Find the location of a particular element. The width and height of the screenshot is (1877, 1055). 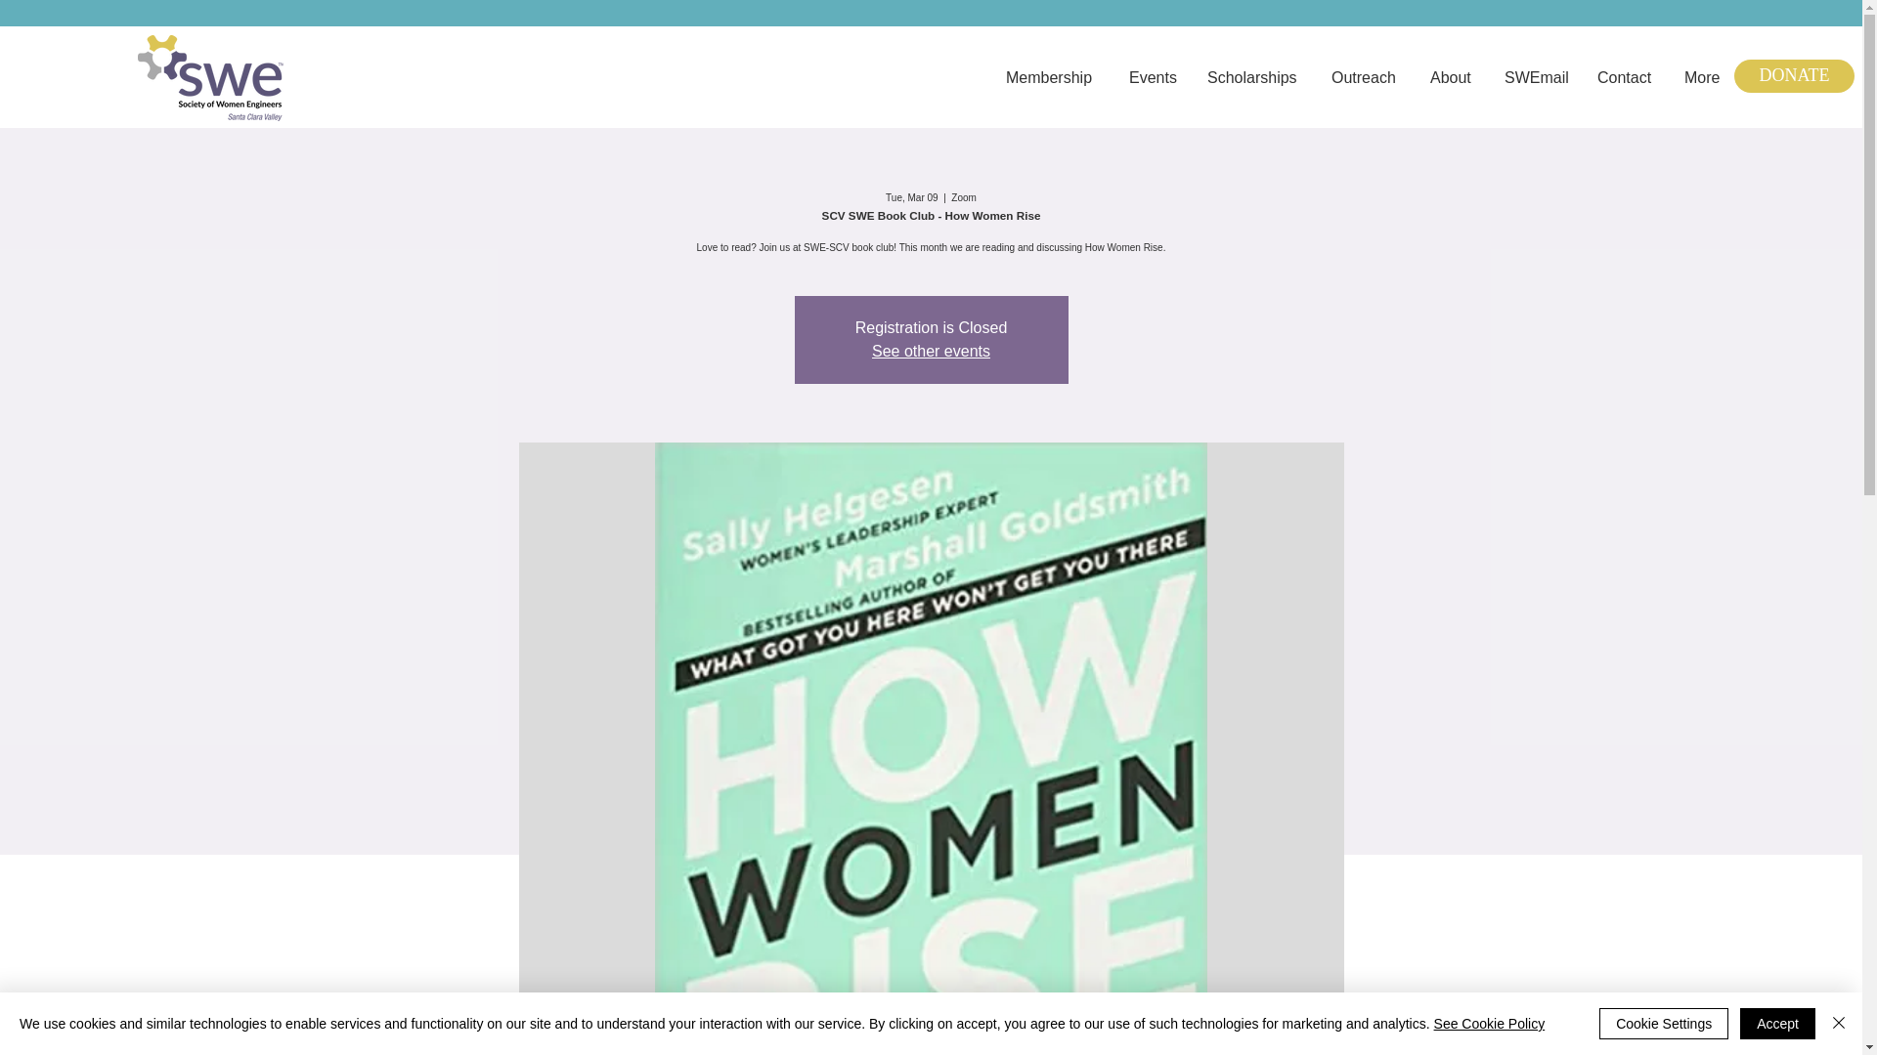

DONATE is located at coordinates (1794, 76).